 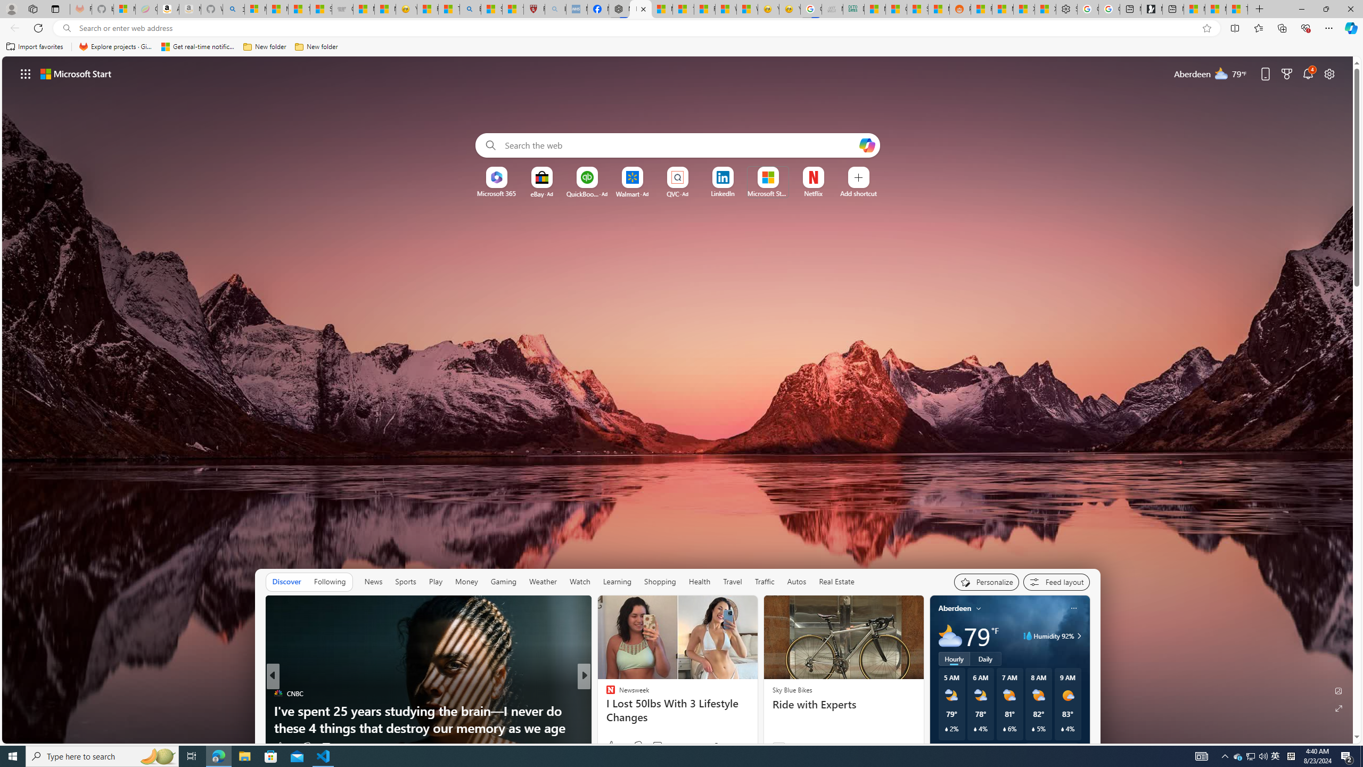 I want to click on Edit Background, so click(x=1339, y=690).